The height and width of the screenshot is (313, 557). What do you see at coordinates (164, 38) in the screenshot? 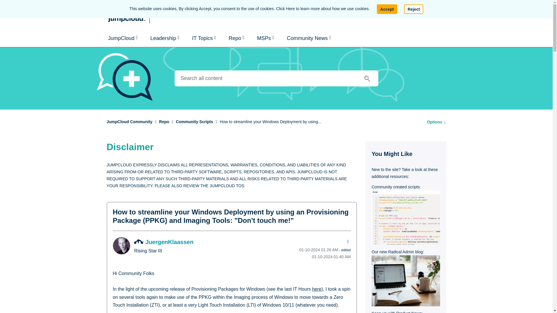
I see `Leadership` at bounding box center [164, 38].